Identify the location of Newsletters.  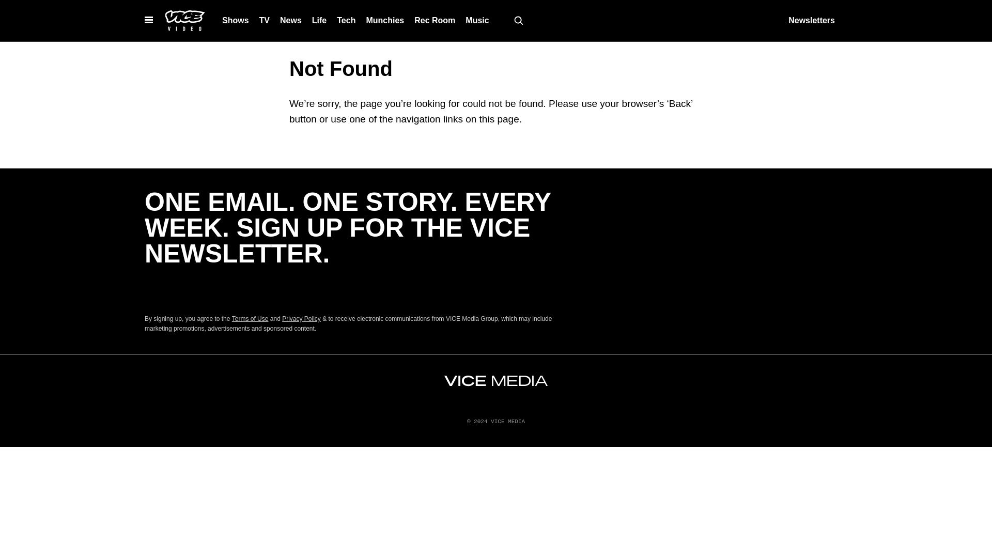
(812, 20).